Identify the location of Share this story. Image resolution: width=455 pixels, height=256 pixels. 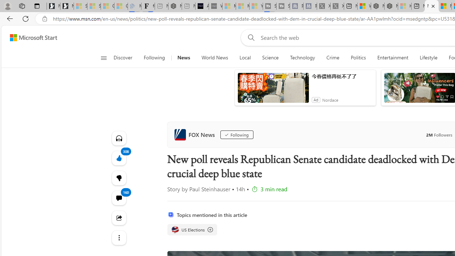
(119, 218).